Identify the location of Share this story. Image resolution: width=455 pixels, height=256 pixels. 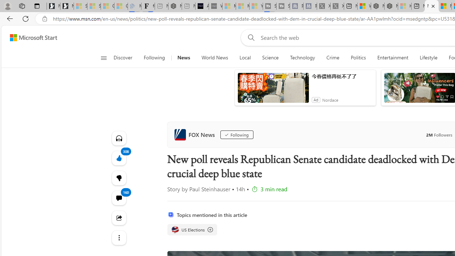
(119, 218).